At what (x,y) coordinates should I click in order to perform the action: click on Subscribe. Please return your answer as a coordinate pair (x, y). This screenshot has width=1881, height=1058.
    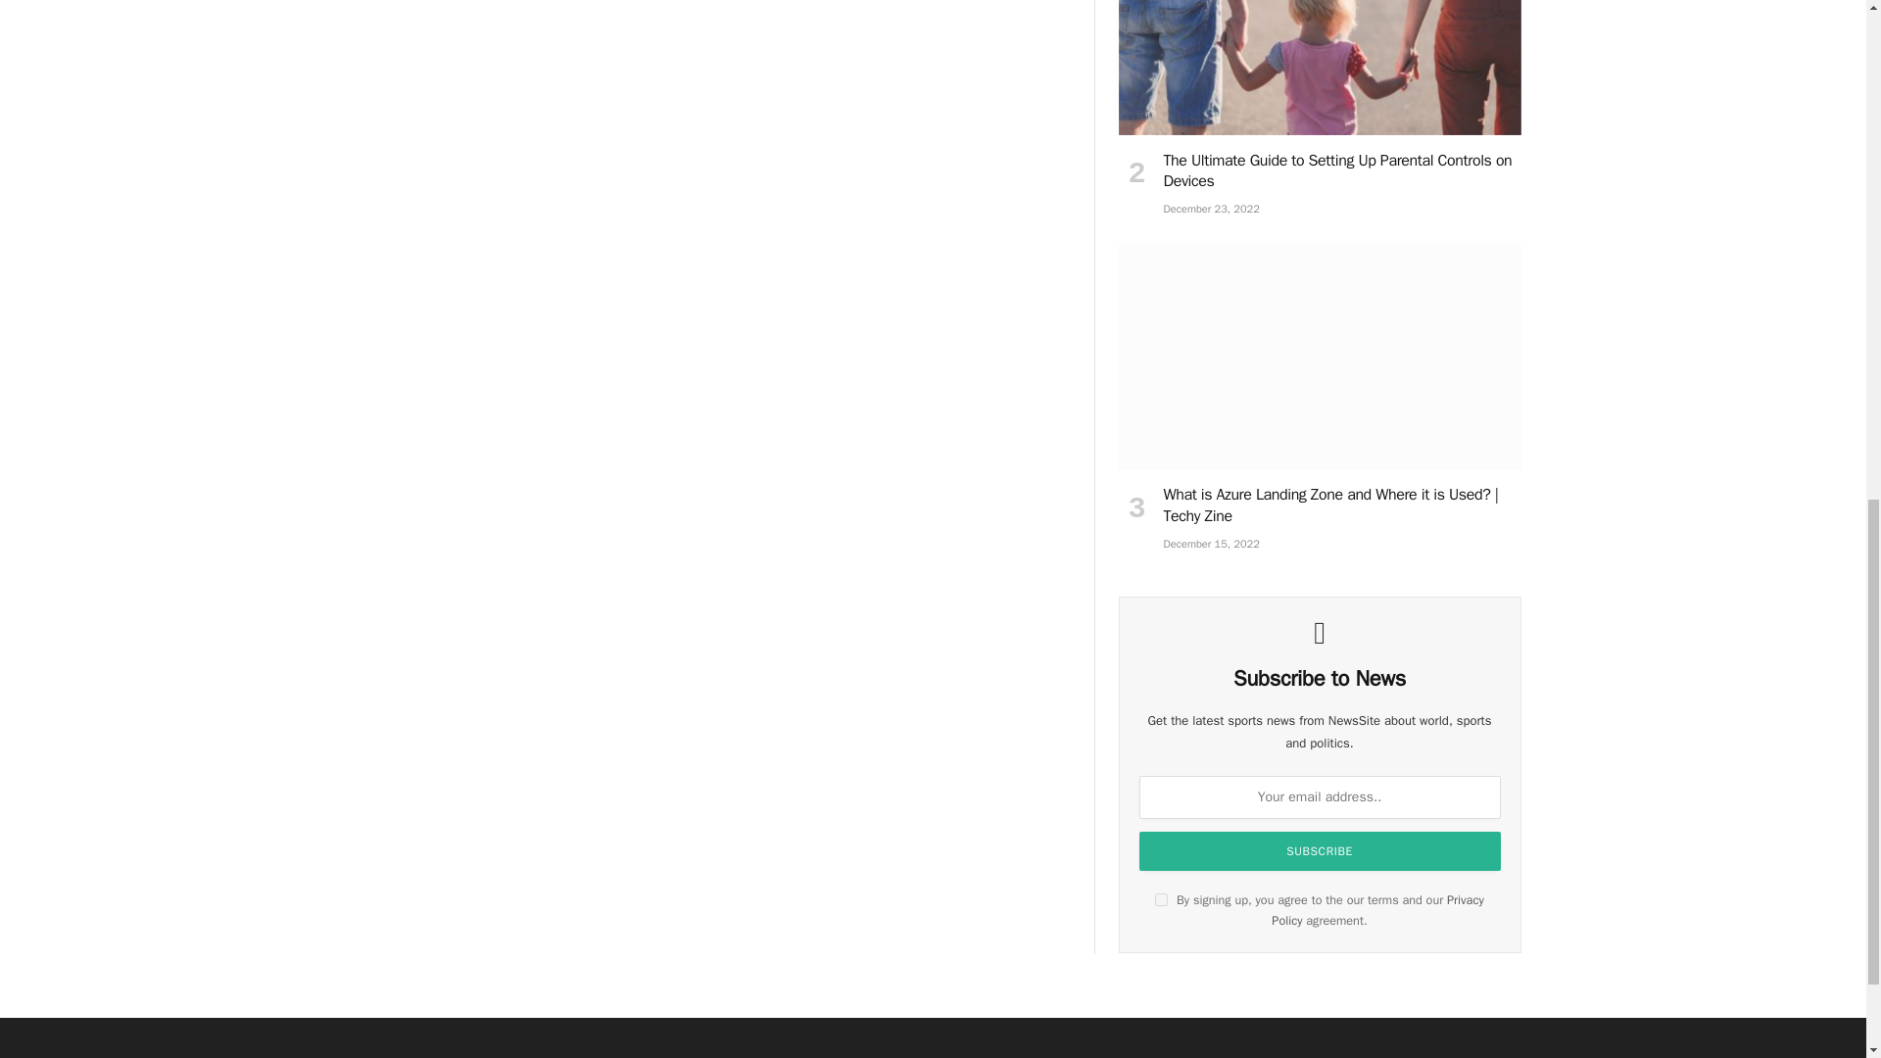
    Looking at the image, I should click on (1321, 850).